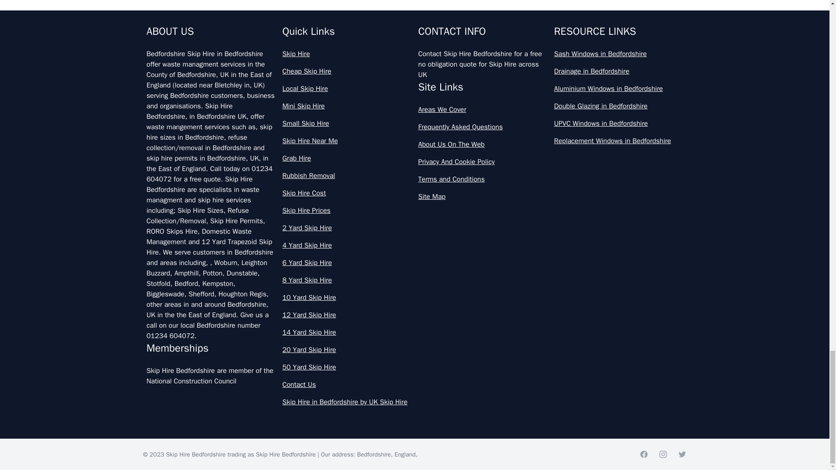  What do you see at coordinates (618, 141) in the screenshot?
I see `Replacement Windows in Bedfordshire` at bounding box center [618, 141].